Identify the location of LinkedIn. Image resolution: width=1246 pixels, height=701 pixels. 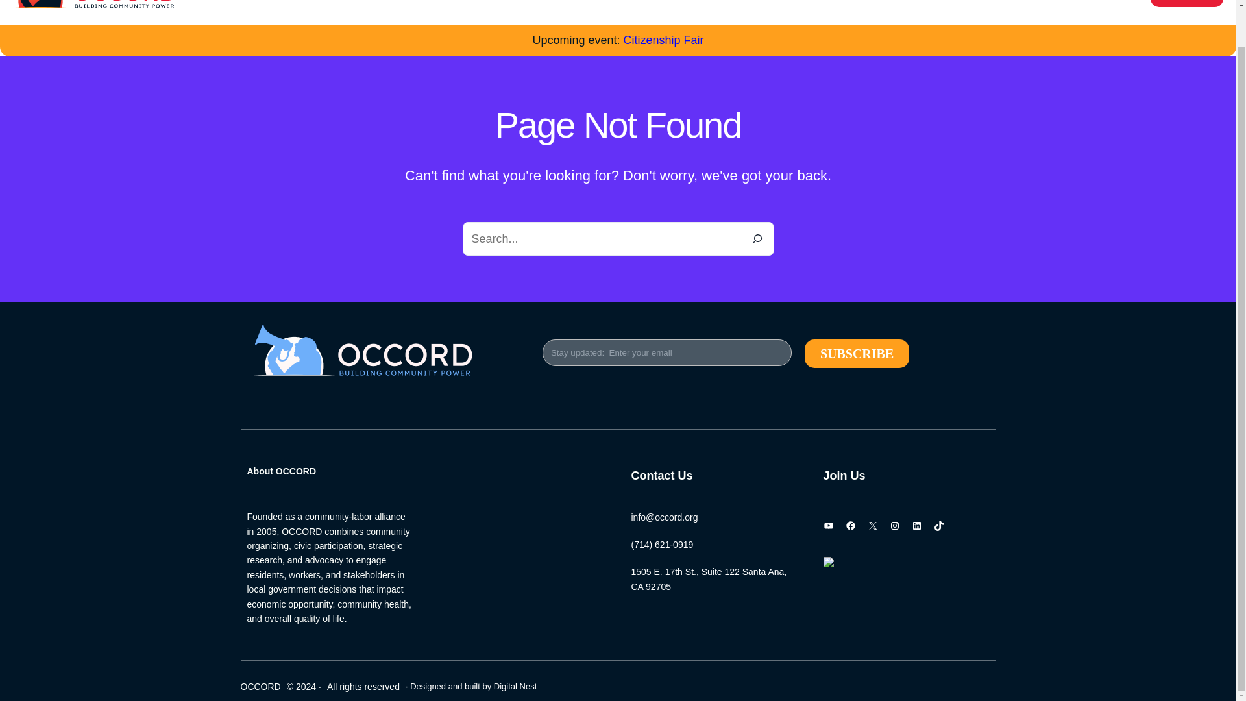
(916, 526).